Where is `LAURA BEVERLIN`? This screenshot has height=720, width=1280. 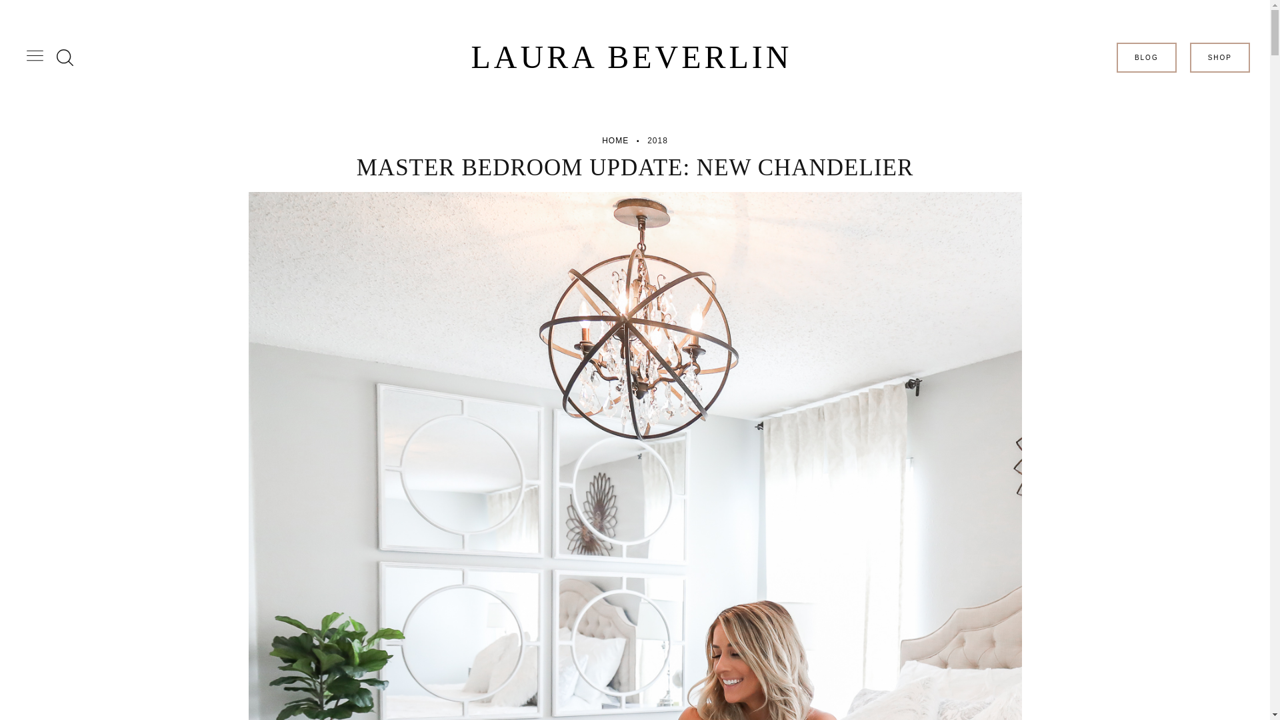
LAURA BEVERLIN is located at coordinates (631, 57).